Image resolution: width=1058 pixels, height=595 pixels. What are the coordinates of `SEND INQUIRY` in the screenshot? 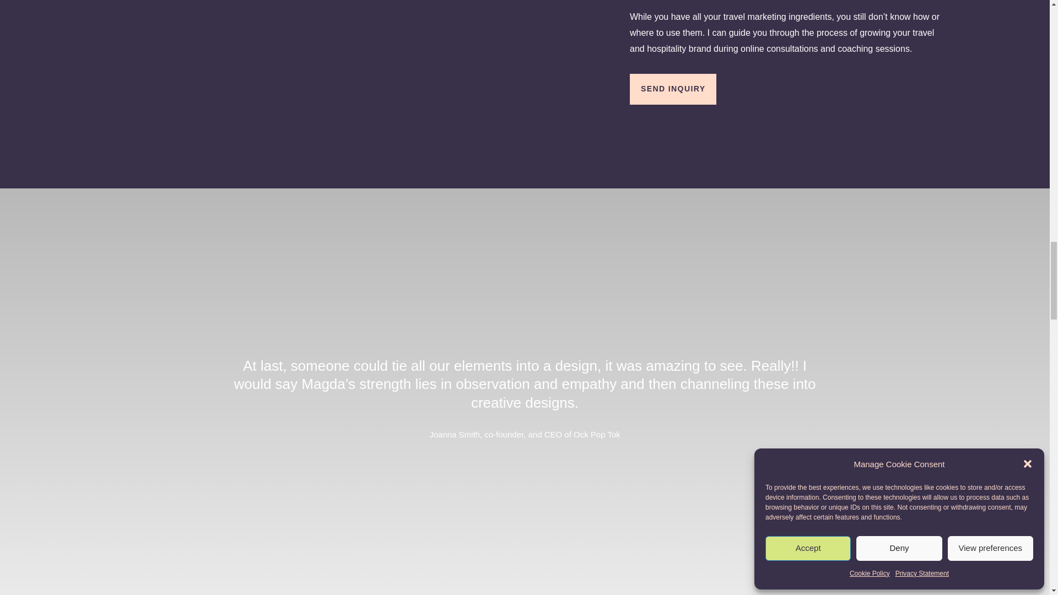 It's located at (672, 89).